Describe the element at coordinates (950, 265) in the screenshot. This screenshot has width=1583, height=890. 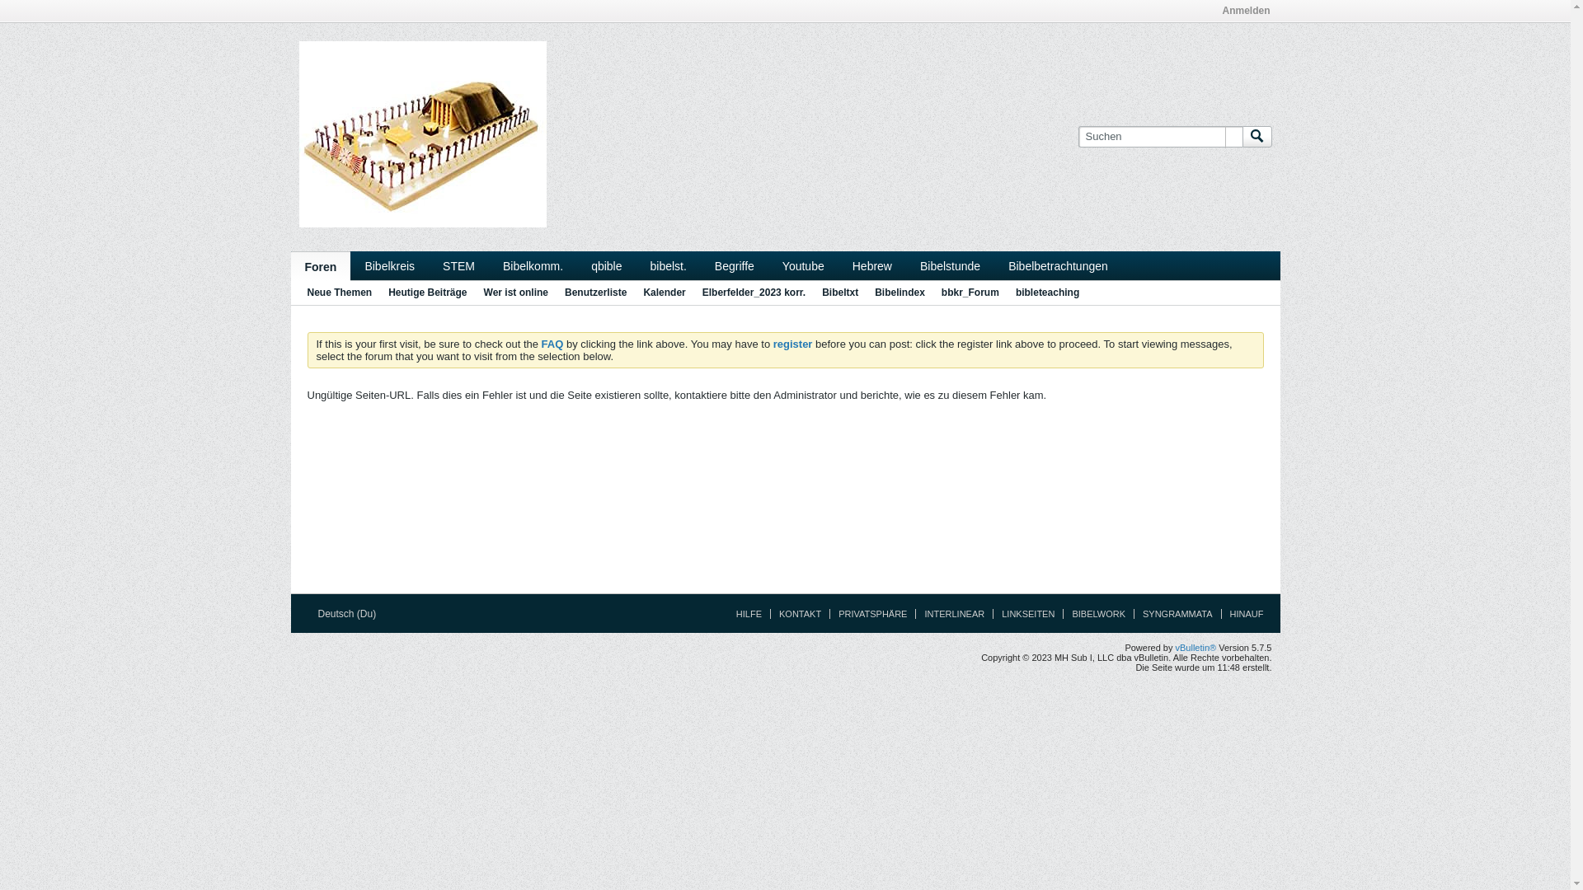
I see `Bibelstunde` at that location.